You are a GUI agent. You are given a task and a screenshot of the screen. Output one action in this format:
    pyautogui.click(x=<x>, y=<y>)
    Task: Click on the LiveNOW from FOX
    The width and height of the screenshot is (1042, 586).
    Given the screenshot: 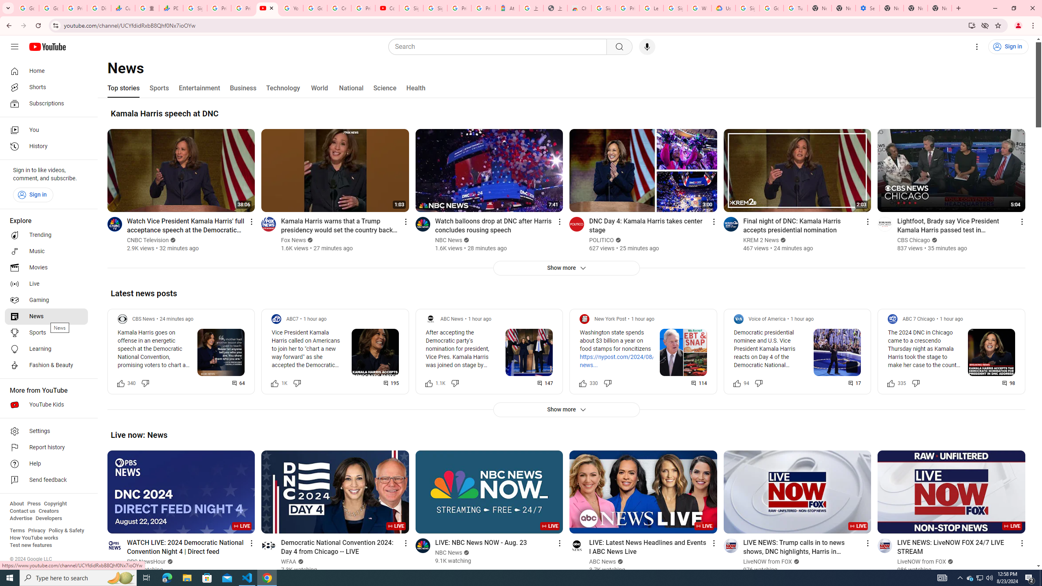 What is the action you would take?
    pyautogui.click(x=922, y=562)
    